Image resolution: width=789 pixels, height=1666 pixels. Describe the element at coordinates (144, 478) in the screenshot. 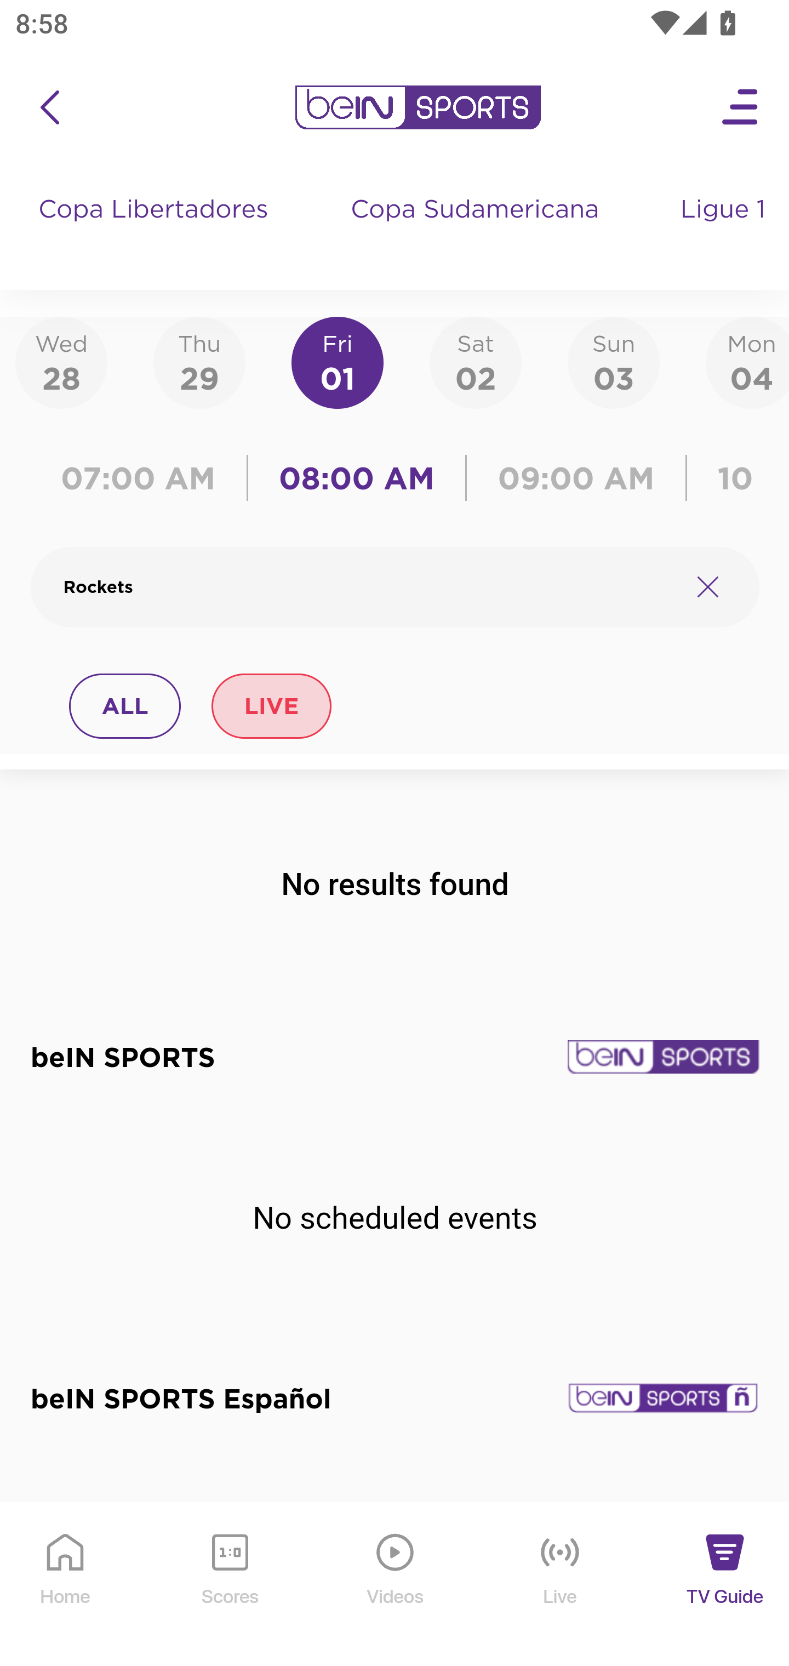

I see `07:00 AM` at that location.